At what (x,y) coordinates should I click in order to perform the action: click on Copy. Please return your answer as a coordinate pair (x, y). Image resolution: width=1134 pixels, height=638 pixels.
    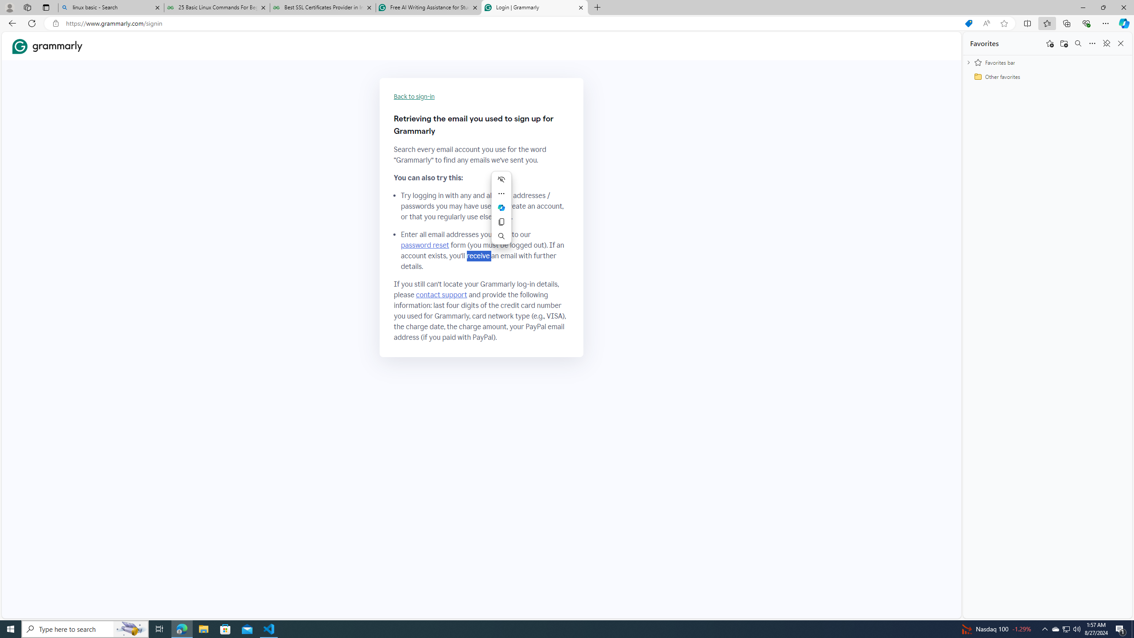
    Looking at the image, I should click on (501, 222).